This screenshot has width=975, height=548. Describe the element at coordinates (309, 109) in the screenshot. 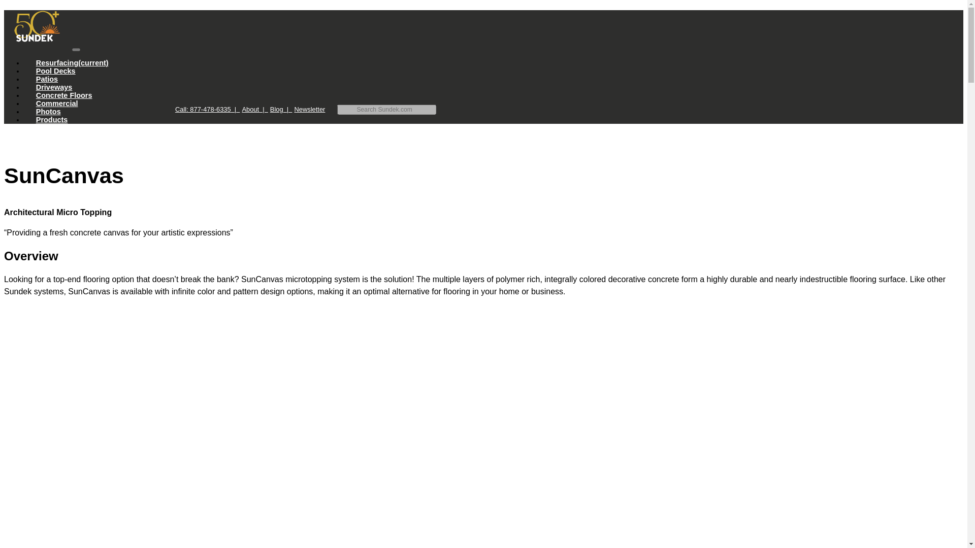

I see `Newsletter` at that location.